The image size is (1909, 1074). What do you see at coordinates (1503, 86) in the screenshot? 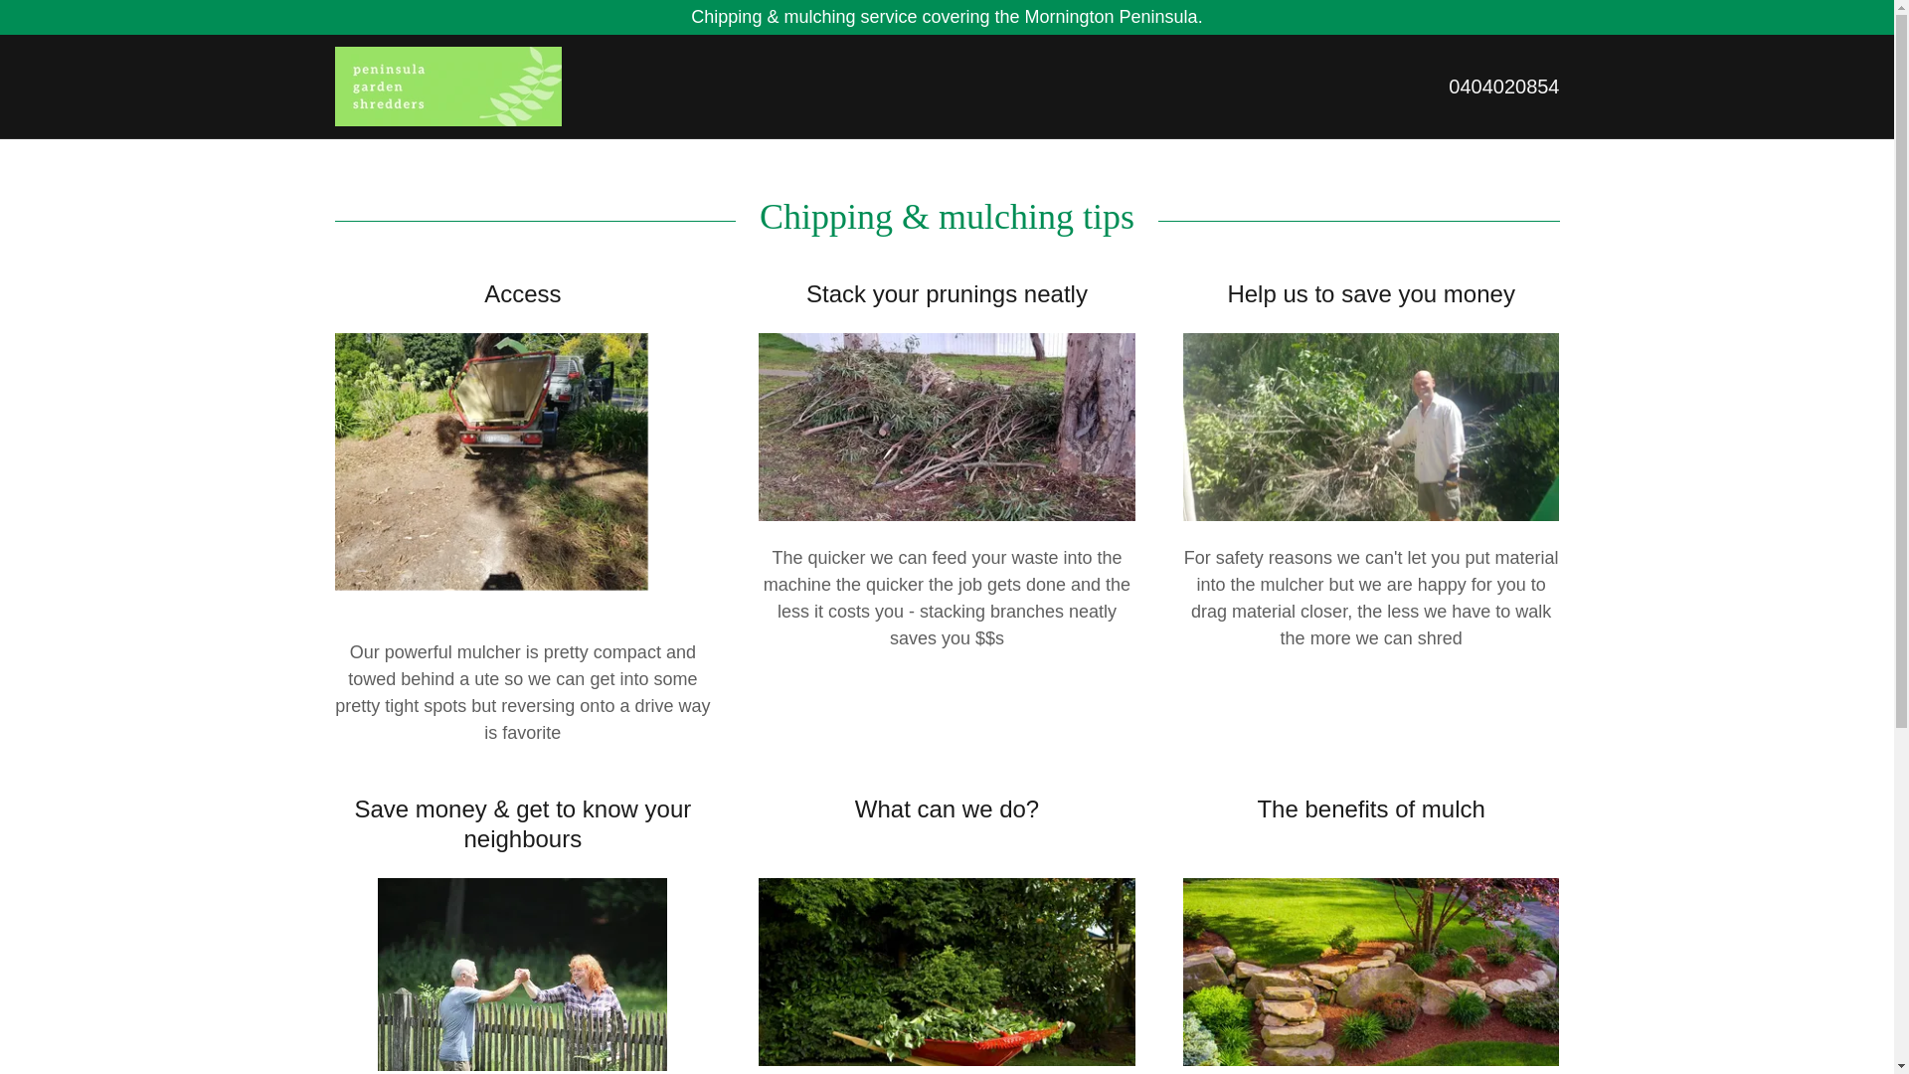
I see `0404020854` at bounding box center [1503, 86].